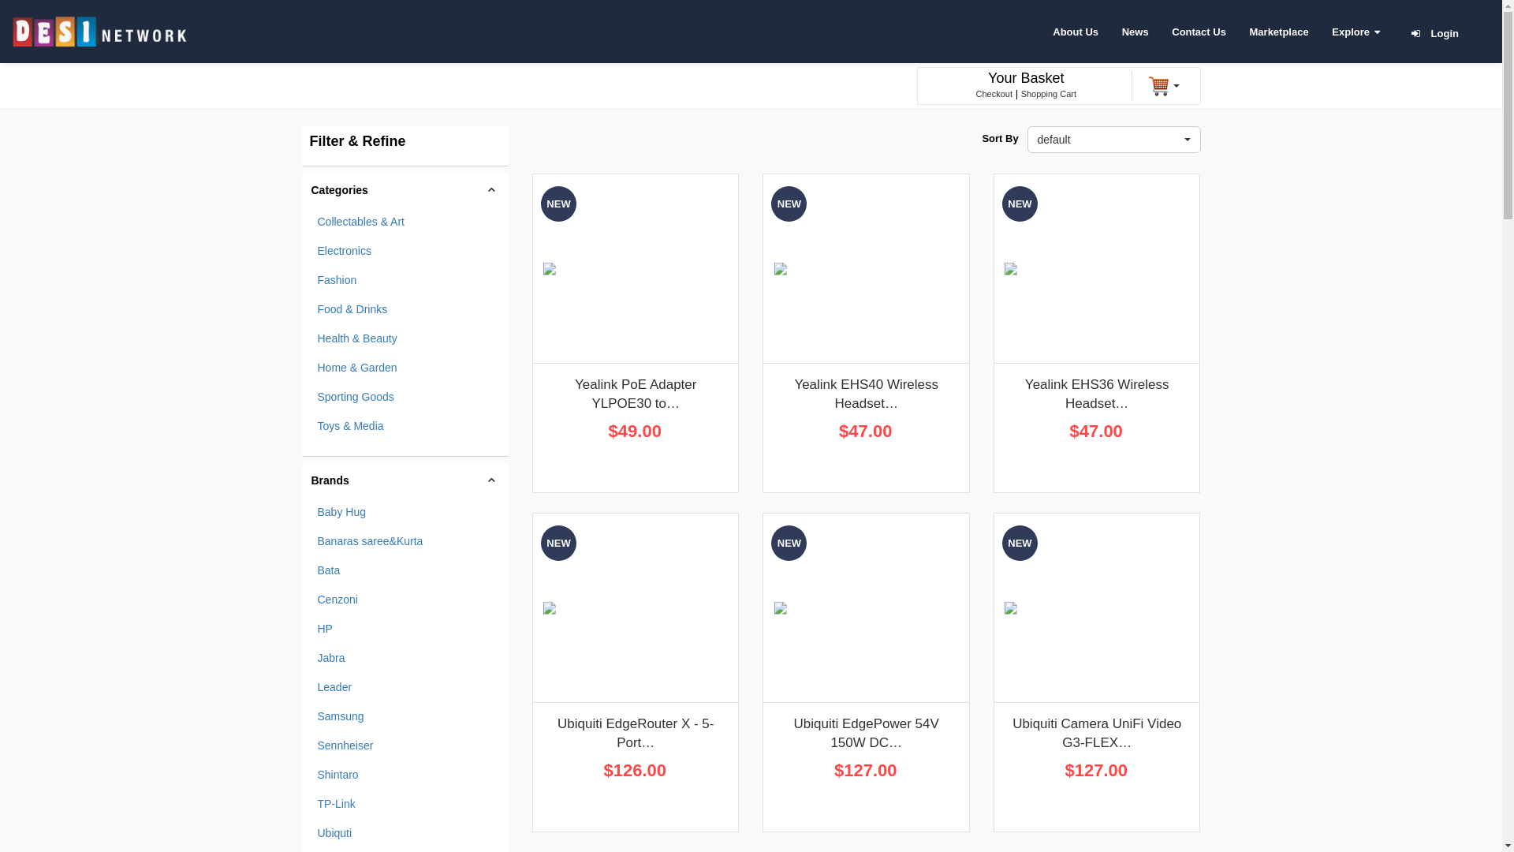  What do you see at coordinates (405, 687) in the screenshot?
I see `Leader` at bounding box center [405, 687].